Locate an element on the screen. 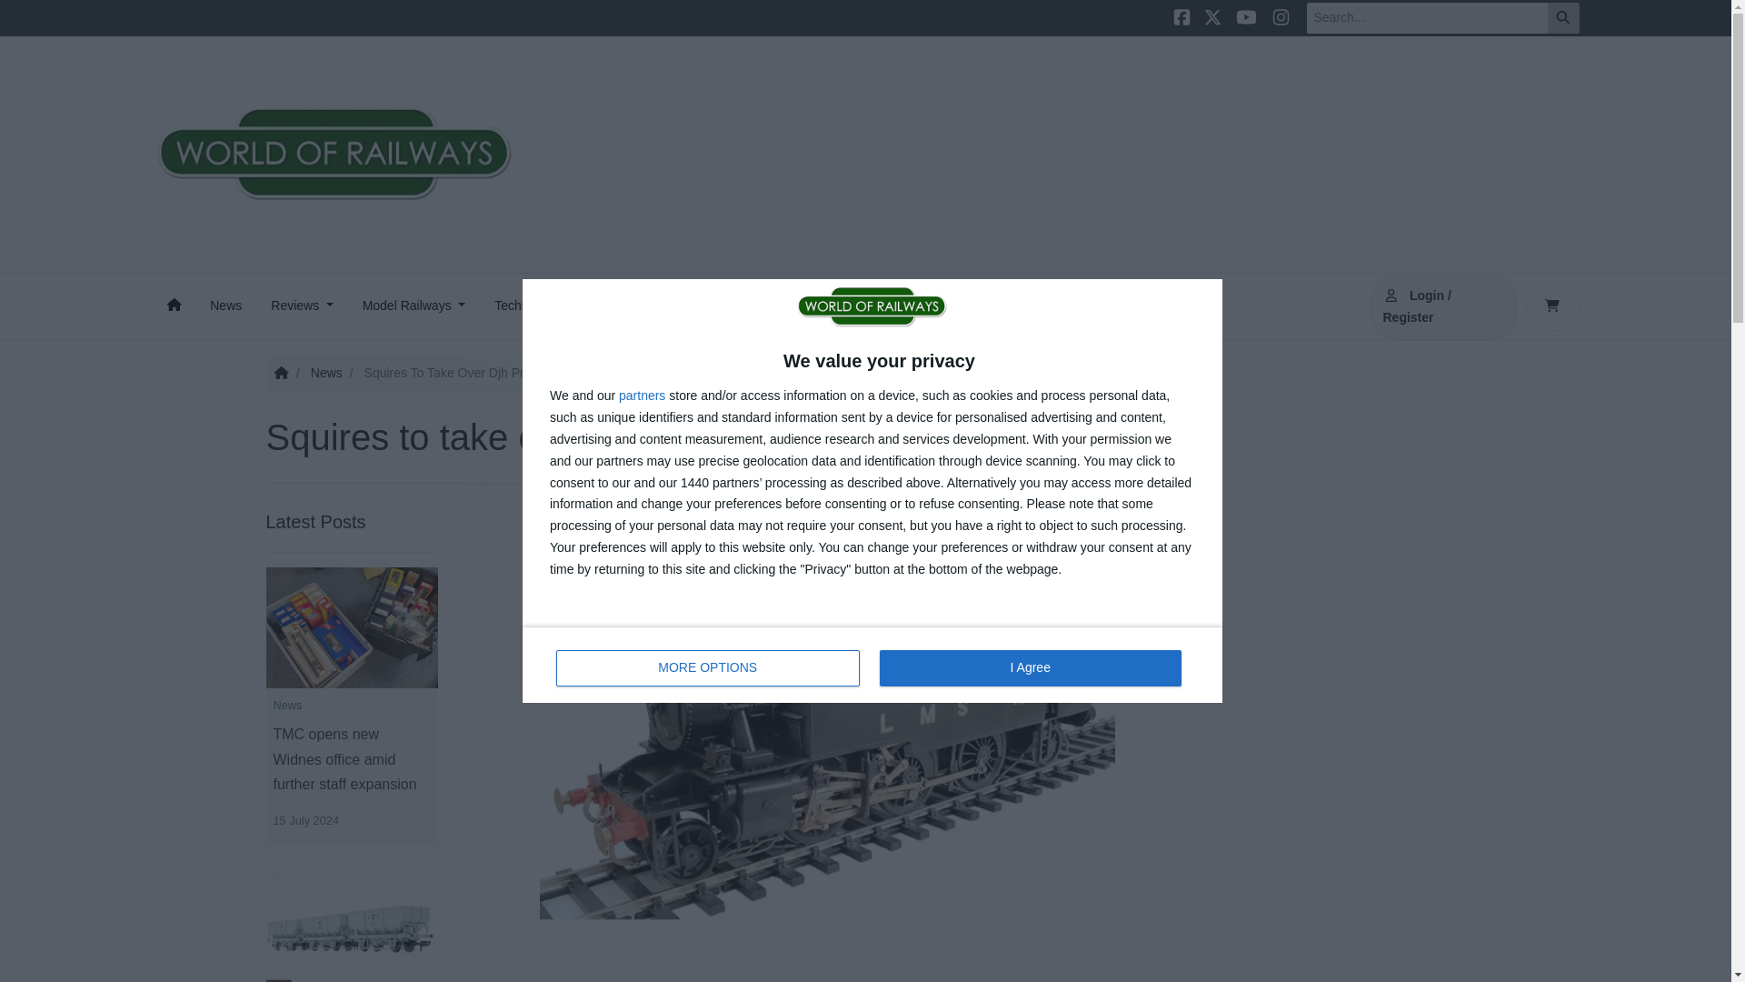  News is located at coordinates (872, 665).